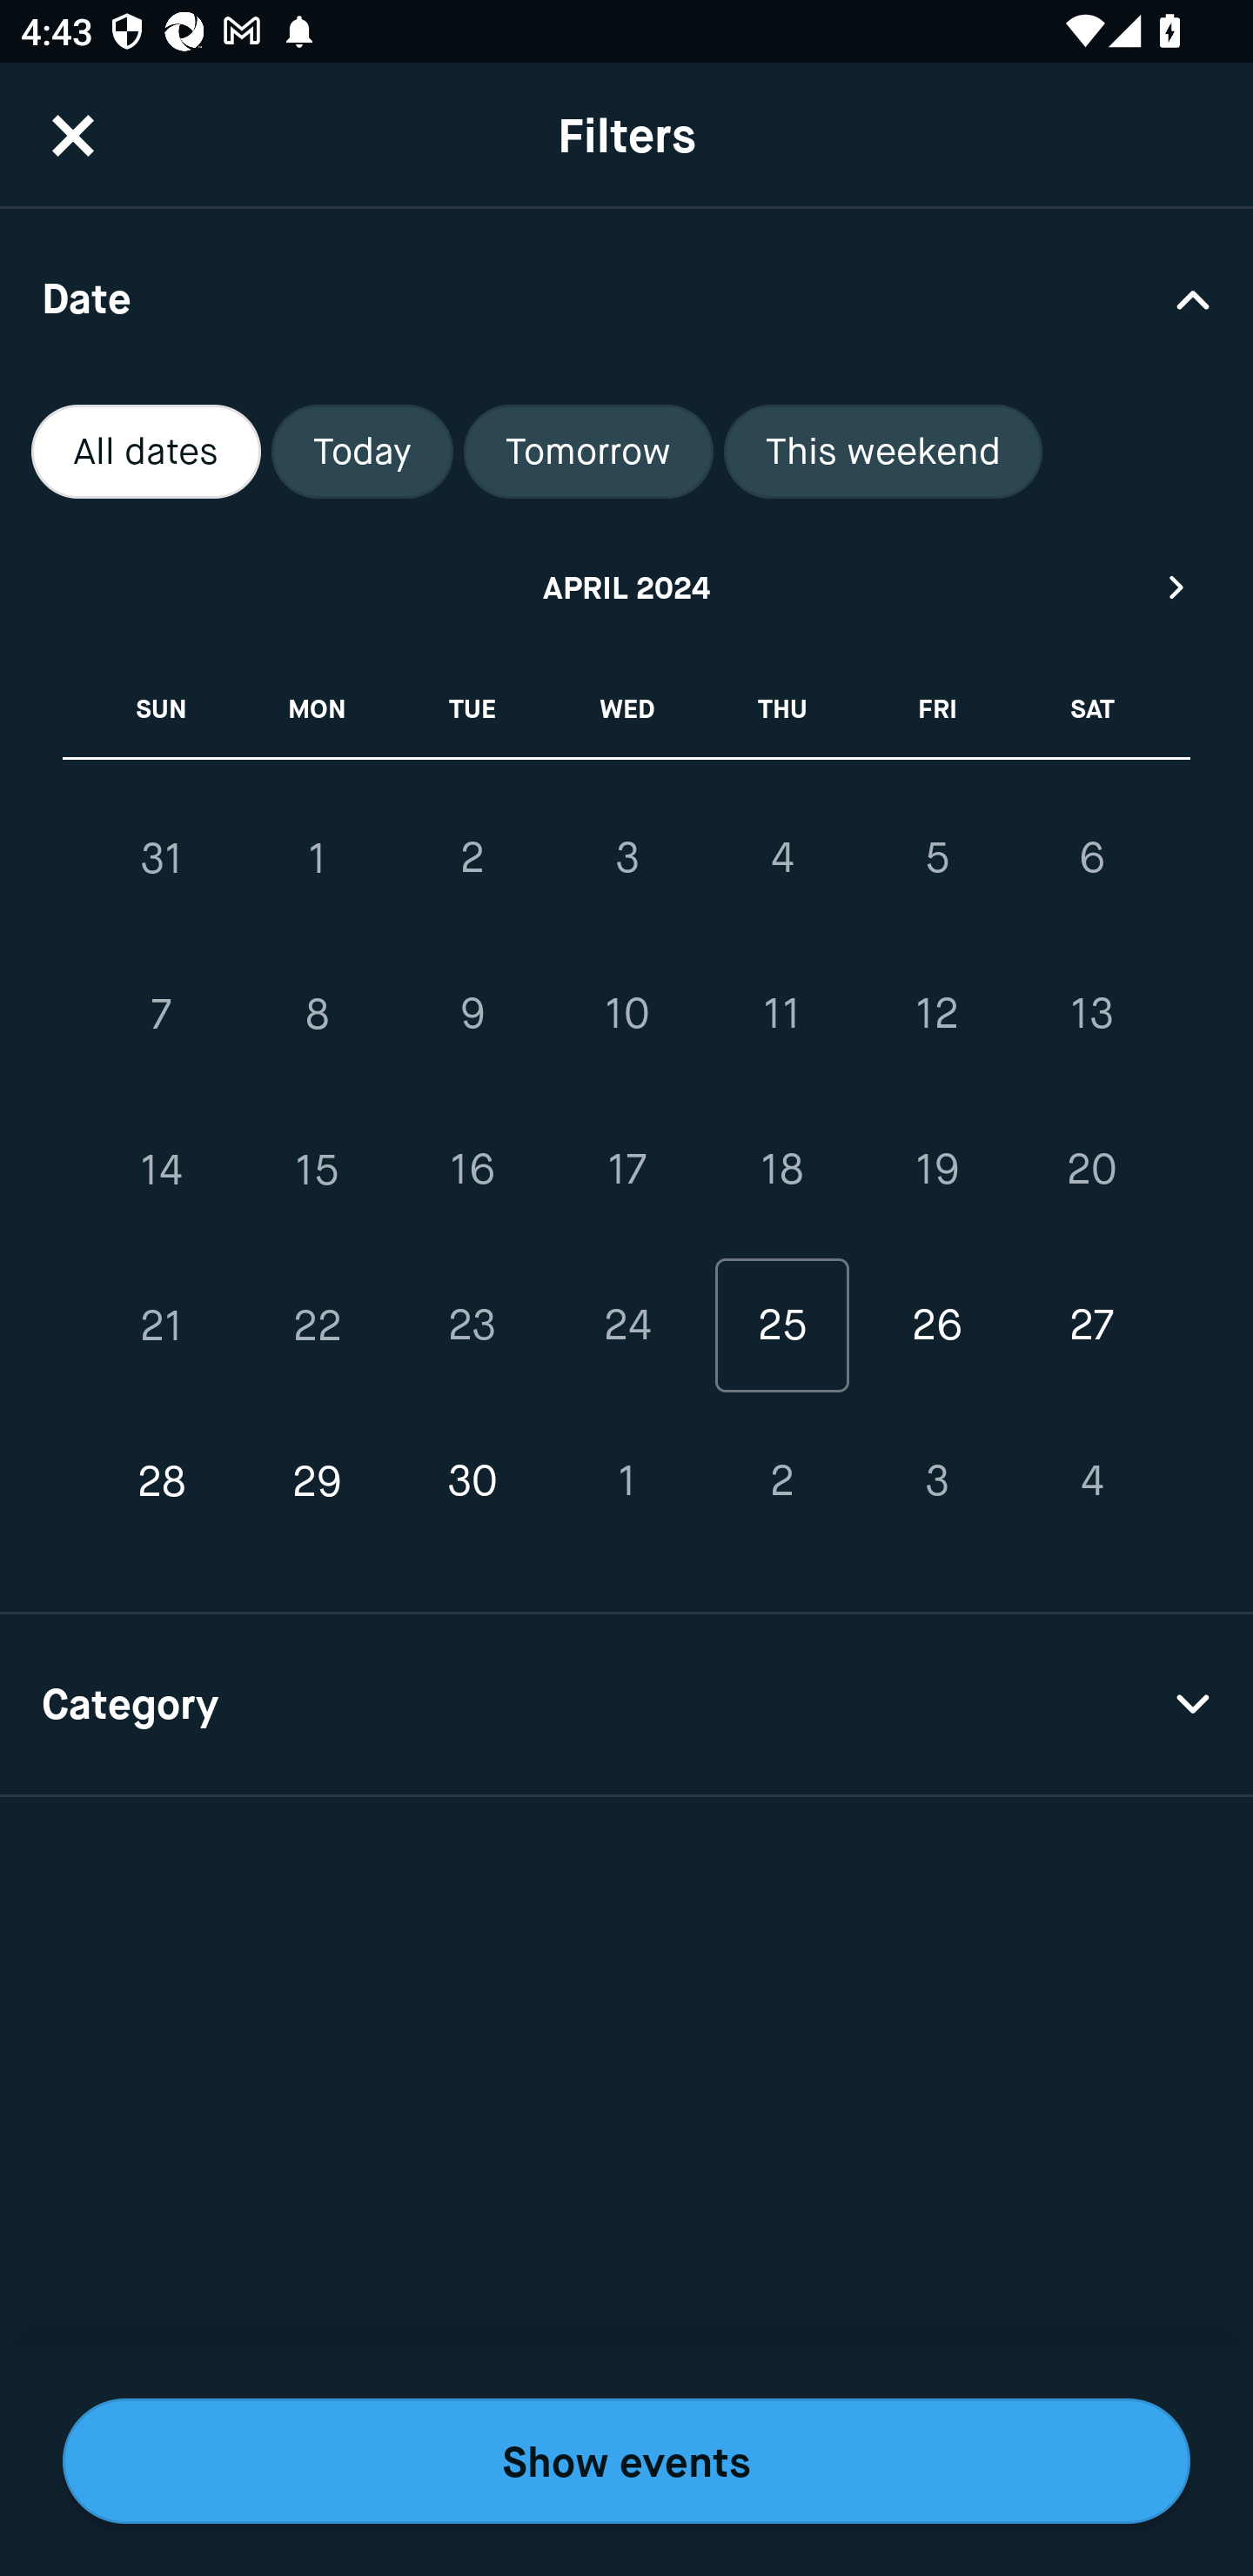 The width and height of the screenshot is (1253, 2576). What do you see at coordinates (588, 452) in the screenshot?
I see `Tomorrow` at bounding box center [588, 452].